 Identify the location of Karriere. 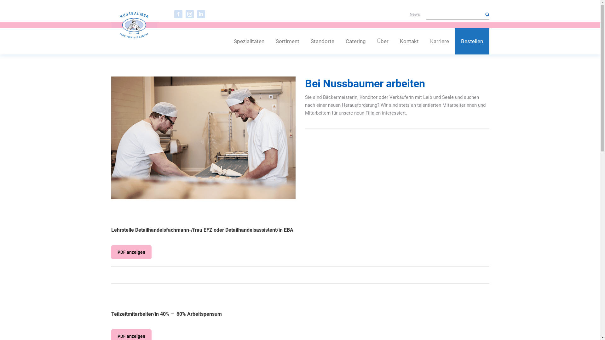
(439, 42).